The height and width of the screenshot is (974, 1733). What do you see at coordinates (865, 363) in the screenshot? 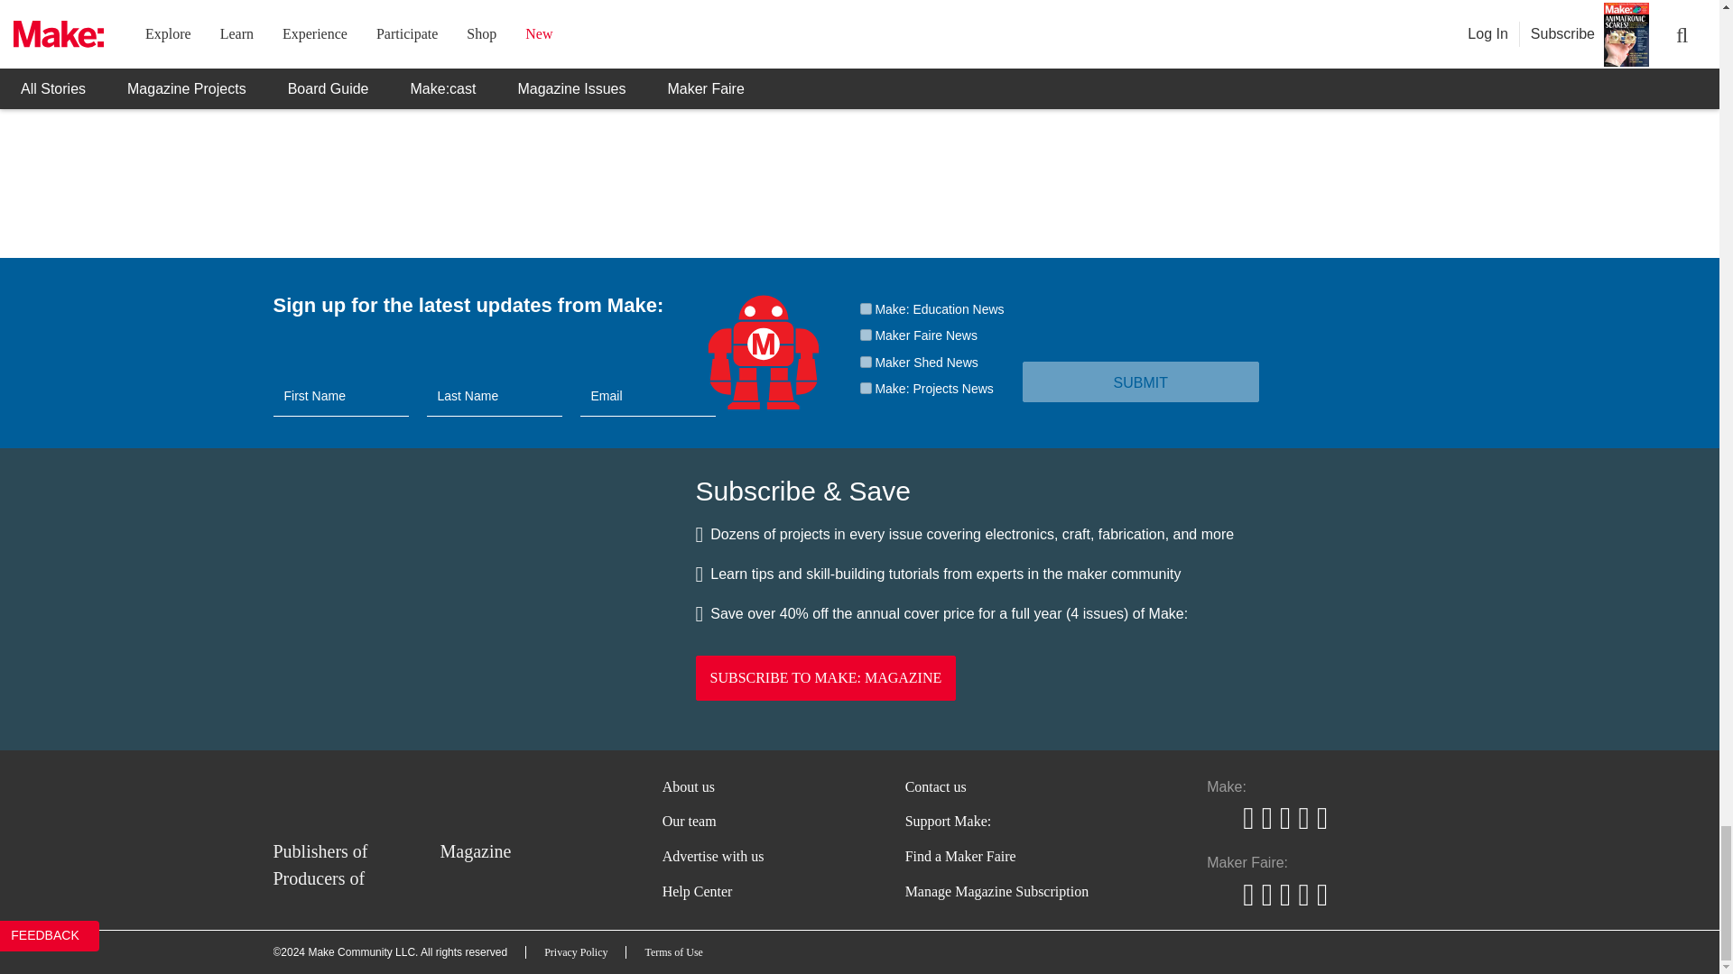
I see `Maker Shed News` at bounding box center [865, 363].